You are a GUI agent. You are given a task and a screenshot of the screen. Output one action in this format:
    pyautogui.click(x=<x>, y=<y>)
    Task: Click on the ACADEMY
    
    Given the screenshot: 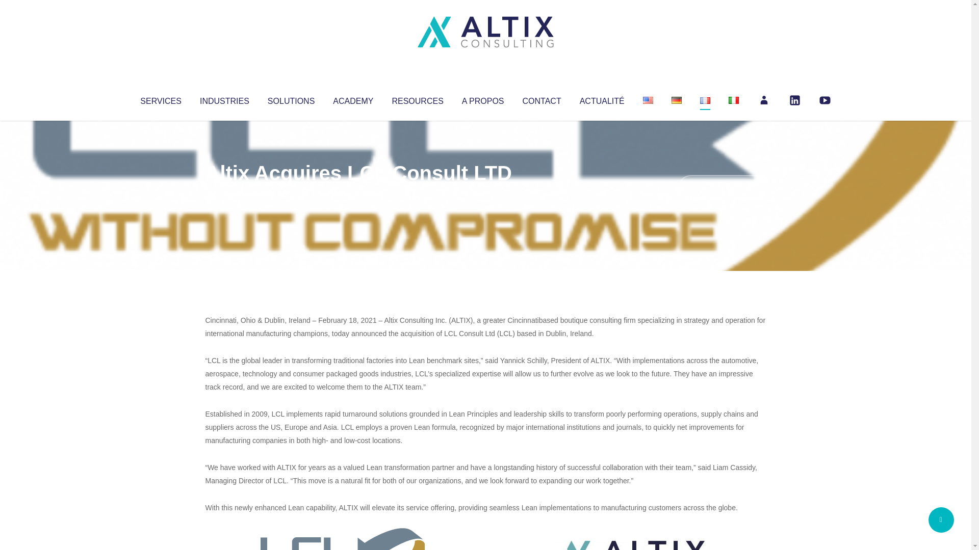 What is the action you would take?
    pyautogui.click(x=353, y=99)
    